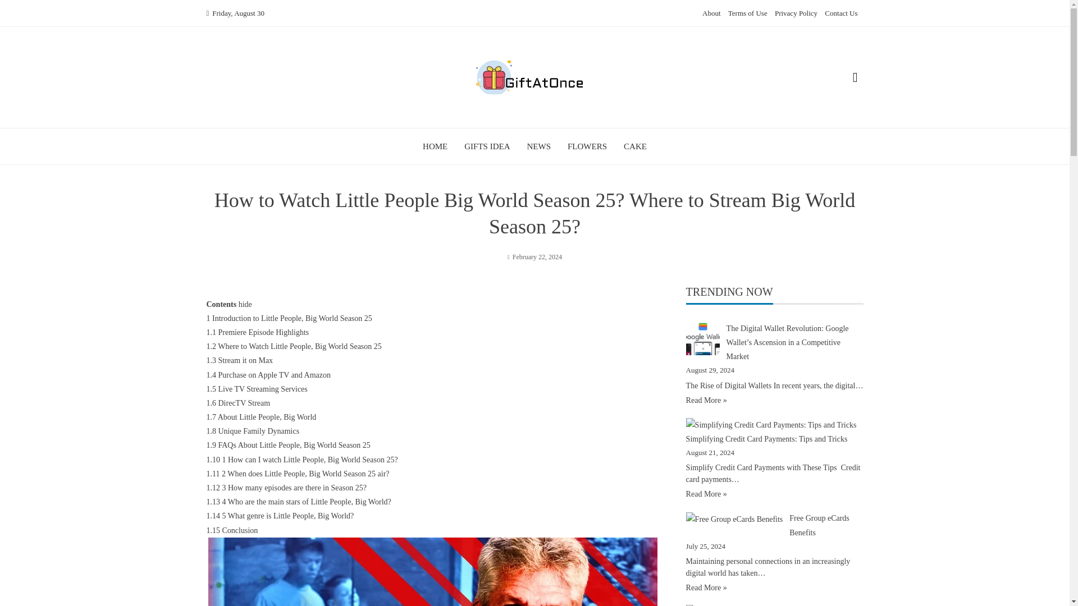  I want to click on 1.6 DirecTV Stream, so click(238, 403).